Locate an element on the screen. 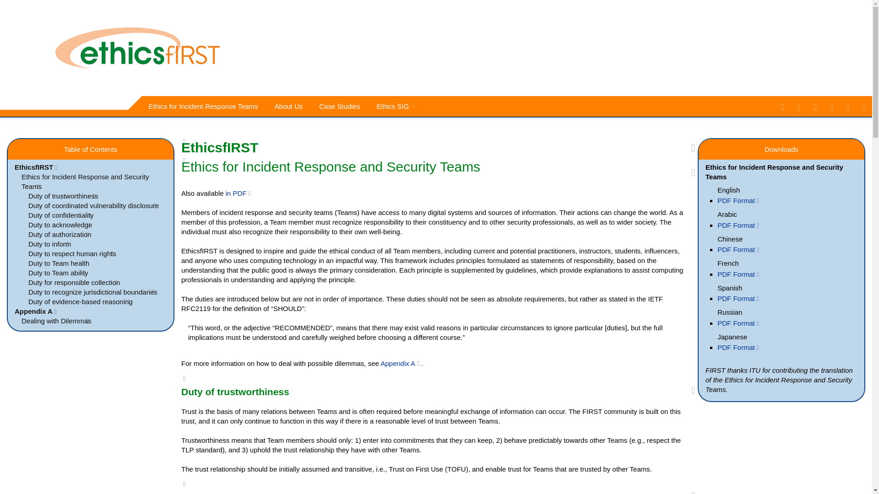 The height and width of the screenshot is (494, 879). Case Studies is located at coordinates (341, 106).